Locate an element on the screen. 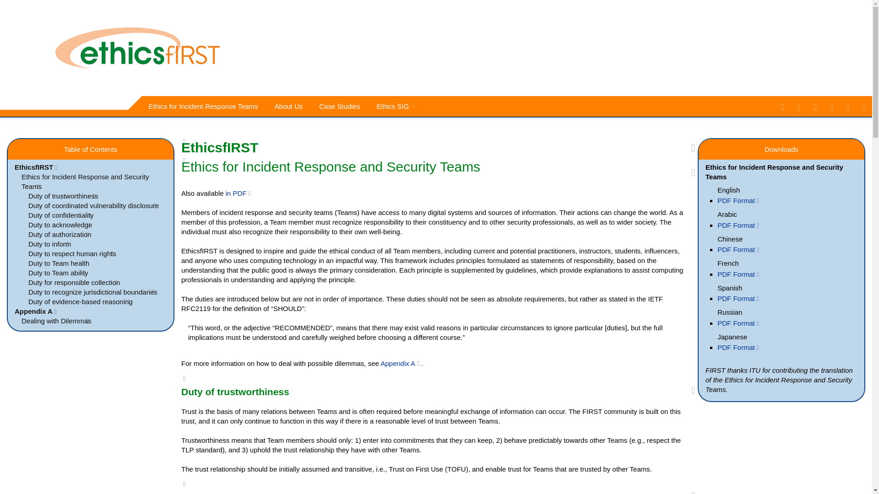 The height and width of the screenshot is (494, 879). Case Studies is located at coordinates (341, 106).